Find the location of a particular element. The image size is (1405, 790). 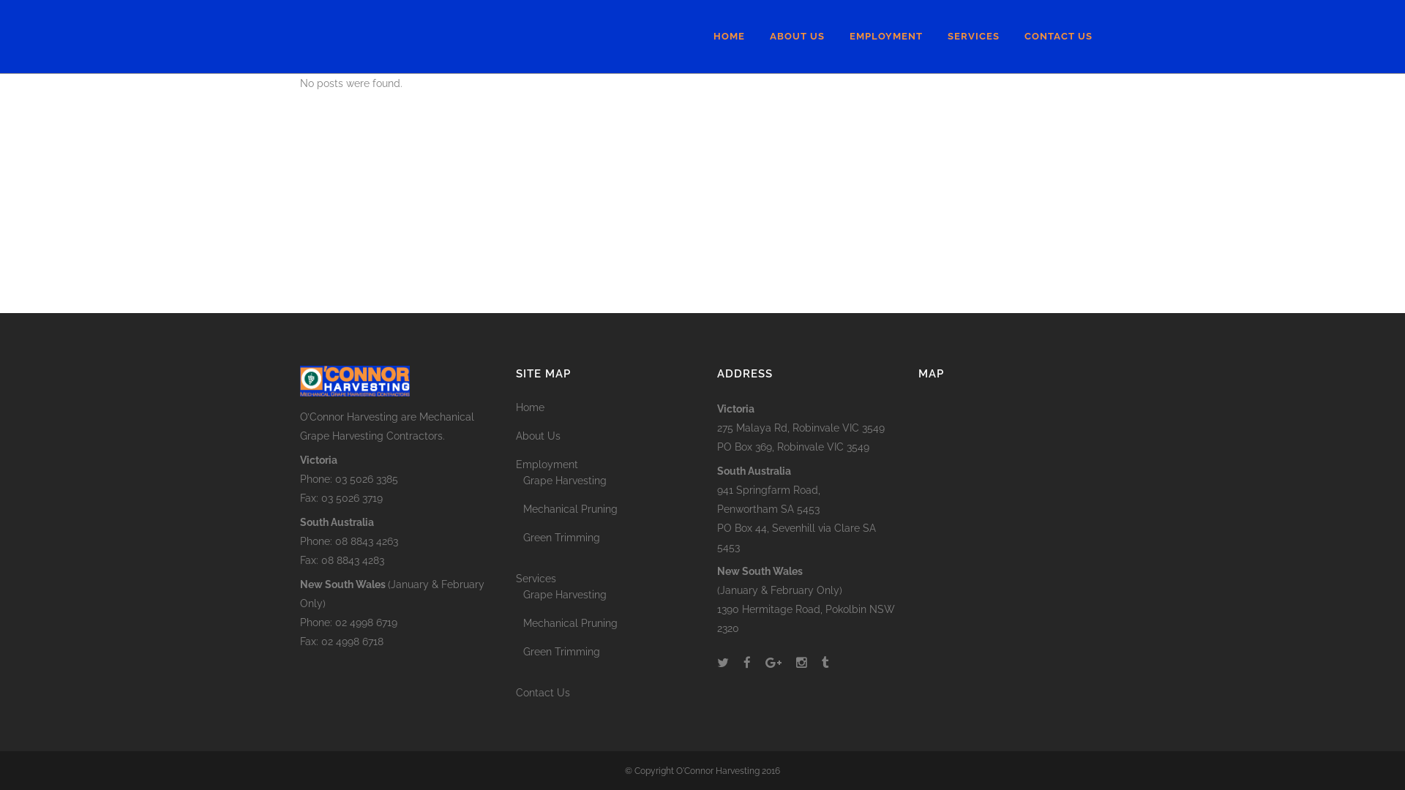

HOME is located at coordinates (729, 37).